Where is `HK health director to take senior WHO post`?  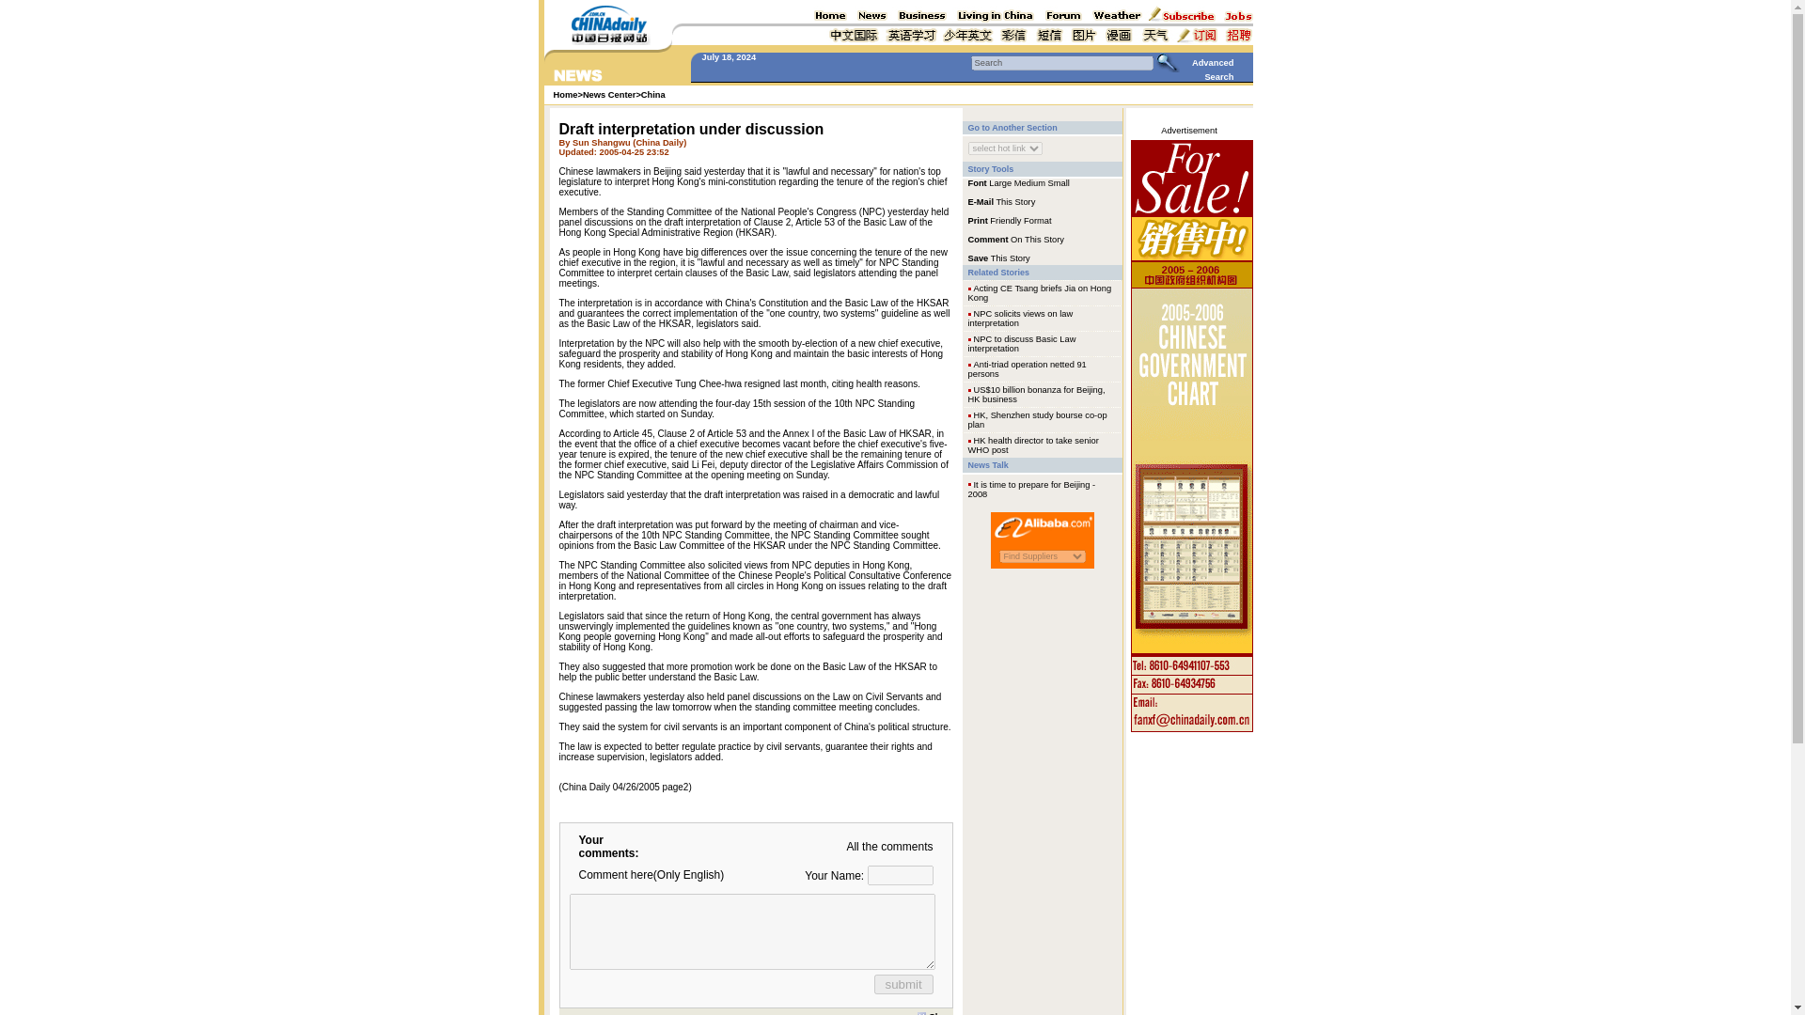 HK health director to take senior WHO post is located at coordinates (1033, 445).